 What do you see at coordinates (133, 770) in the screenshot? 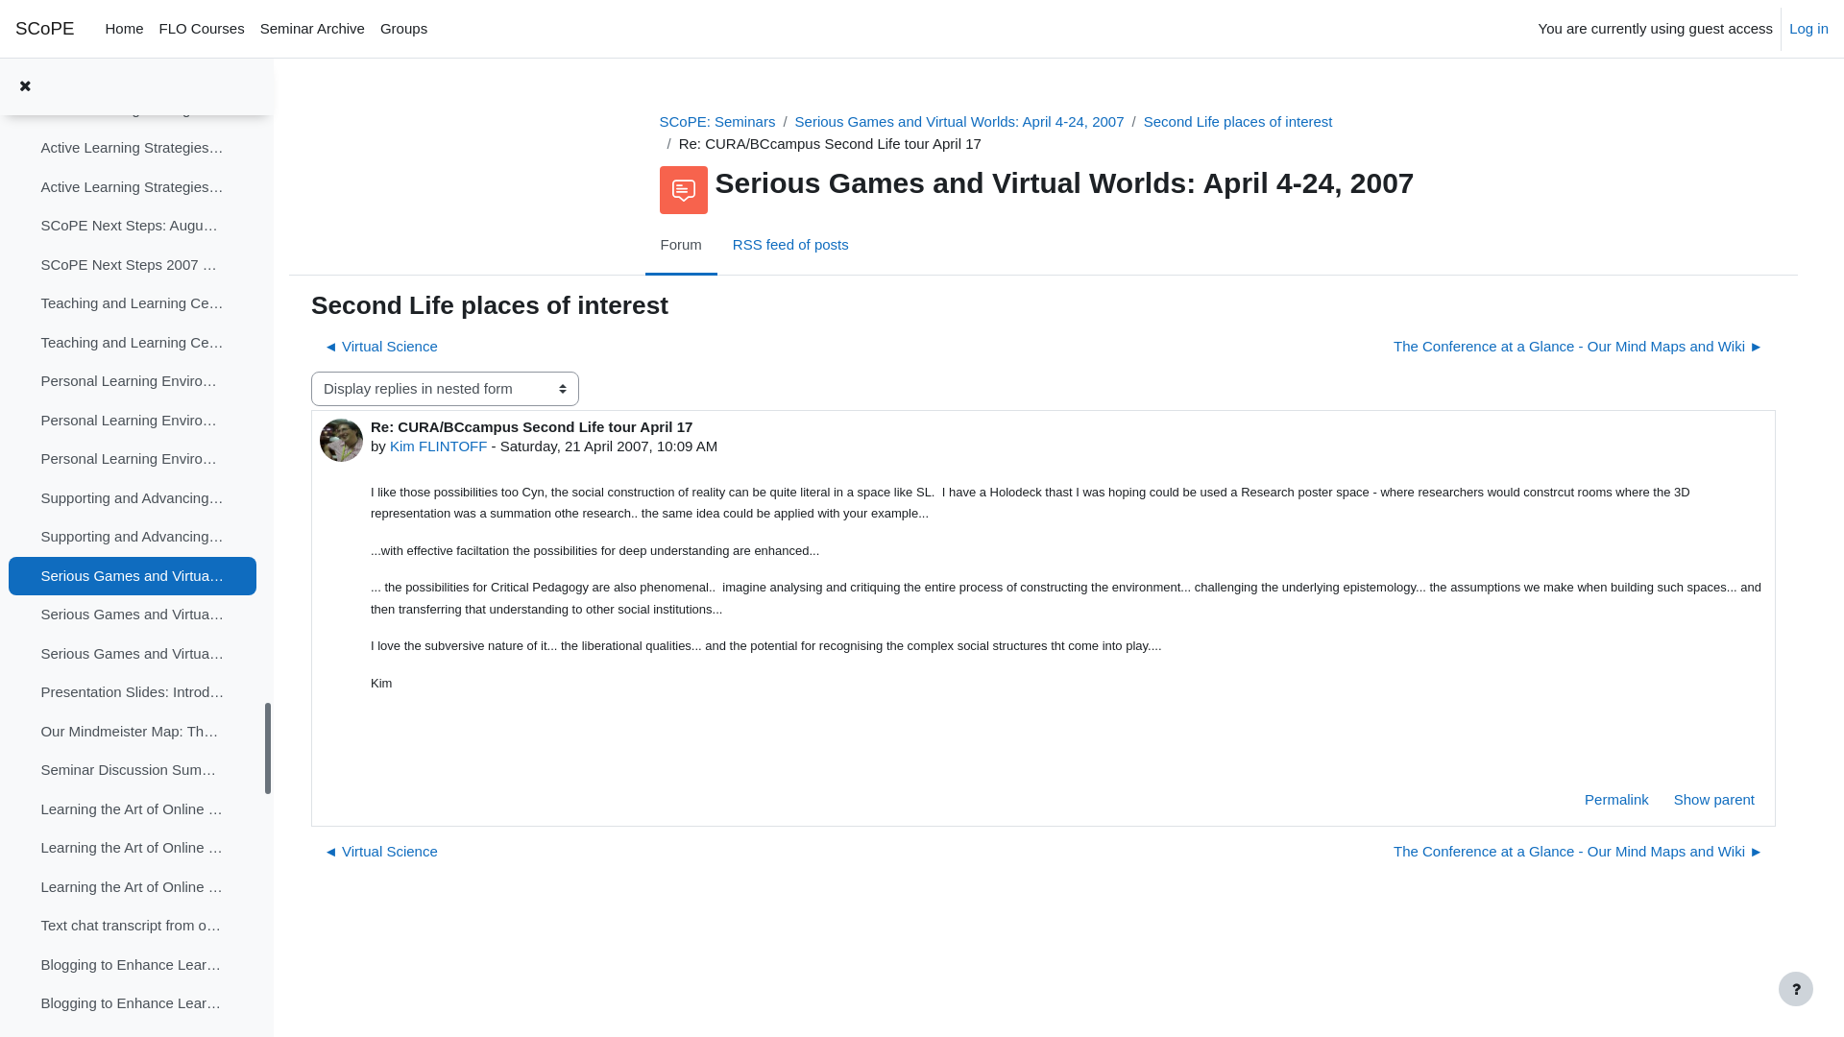
I see `Seminar Discussion Summary (PDF)` at bounding box center [133, 770].